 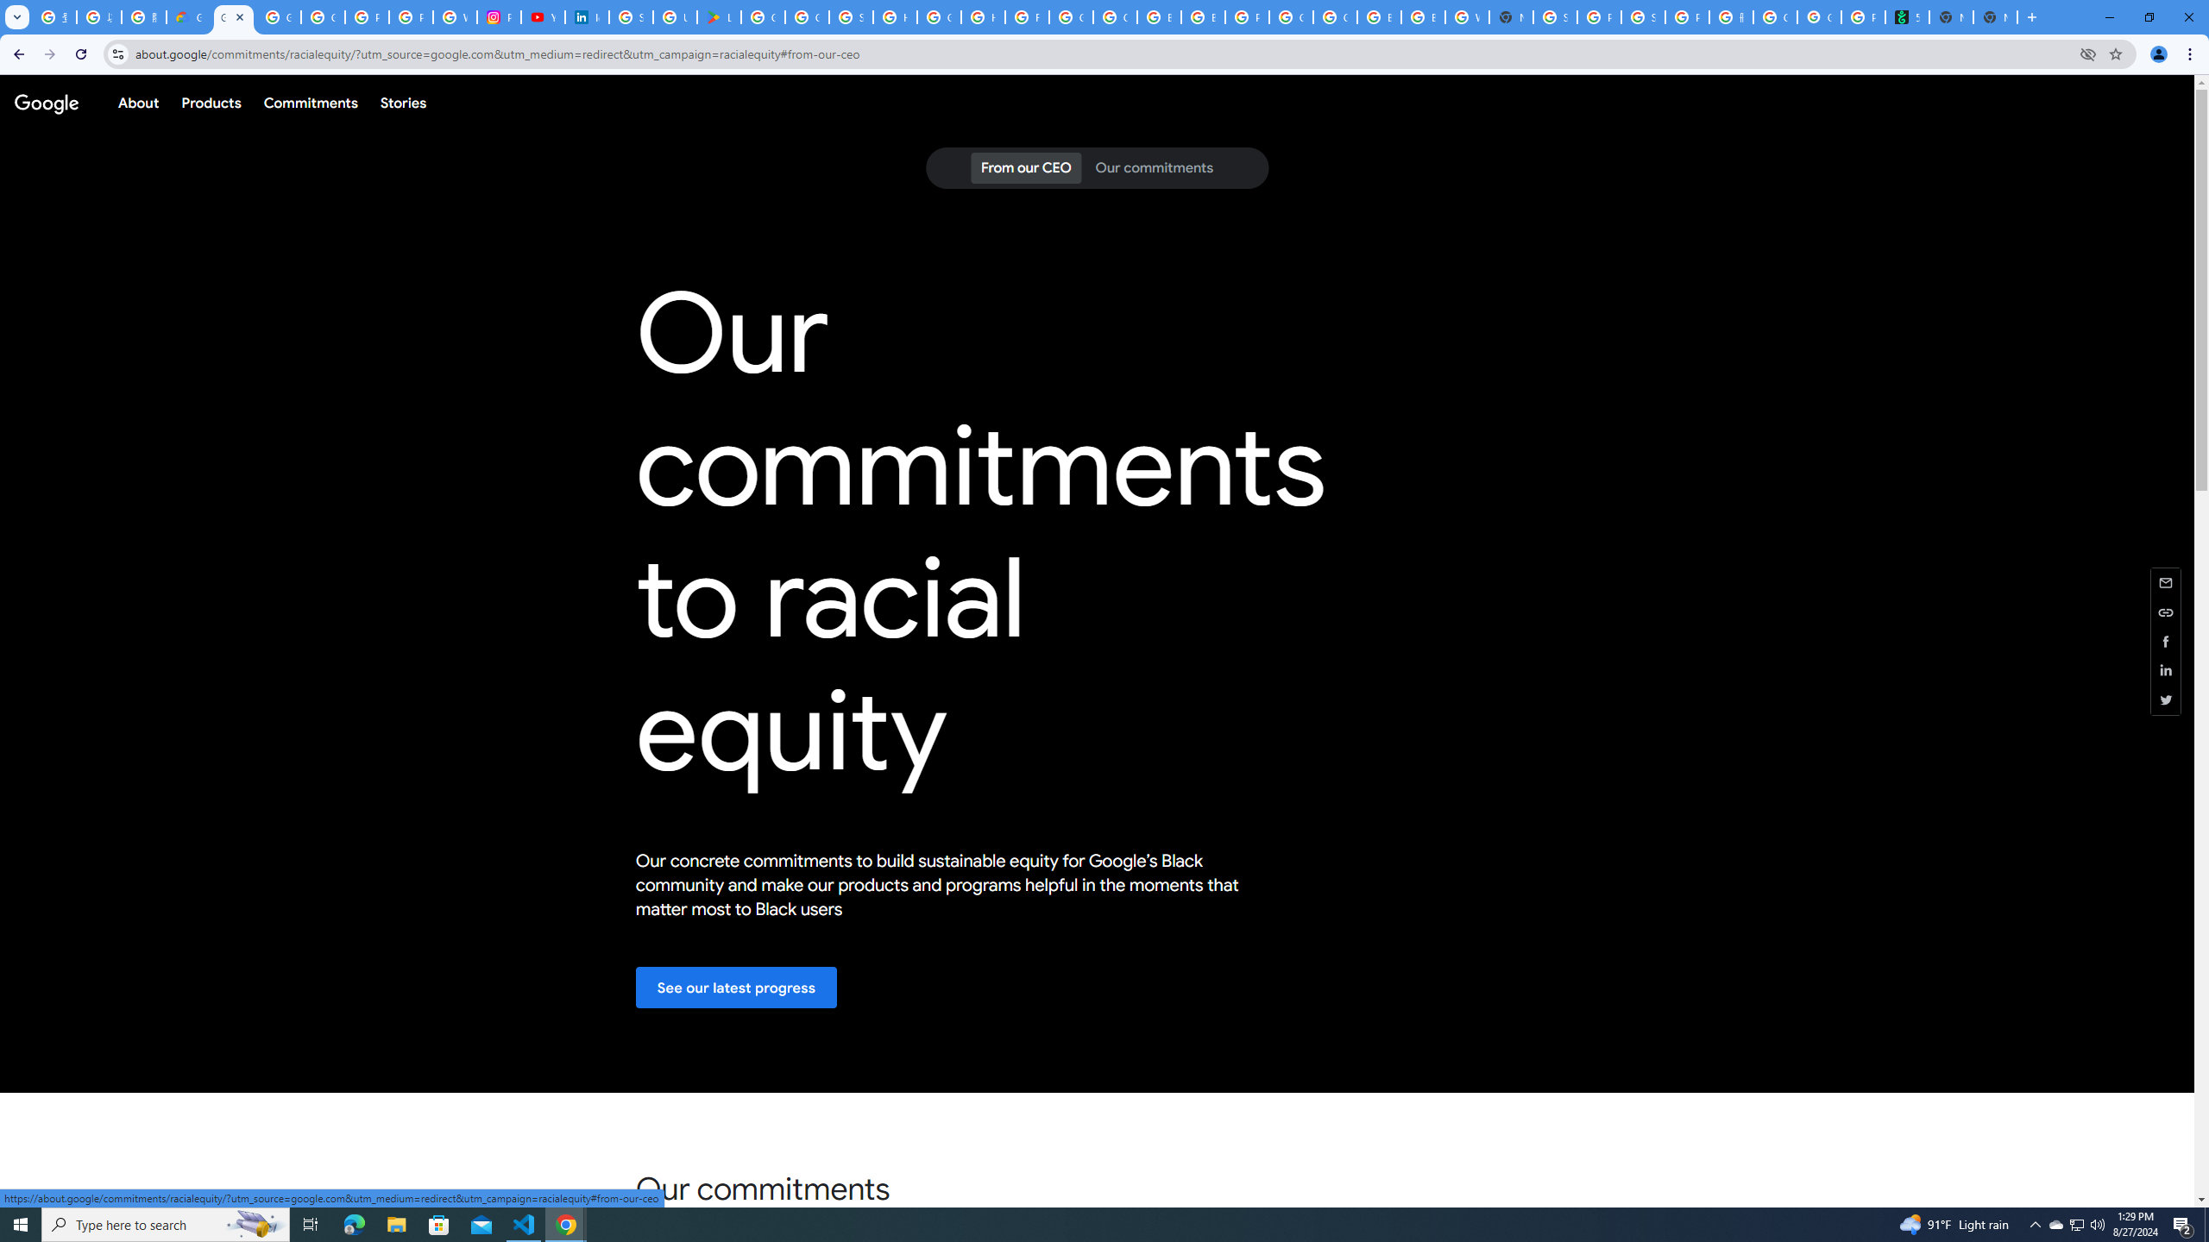 What do you see at coordinates (1154, 168) in the screenshot?
I see `Our commitments: Jump to page section` at bounding box center [1154, 168].